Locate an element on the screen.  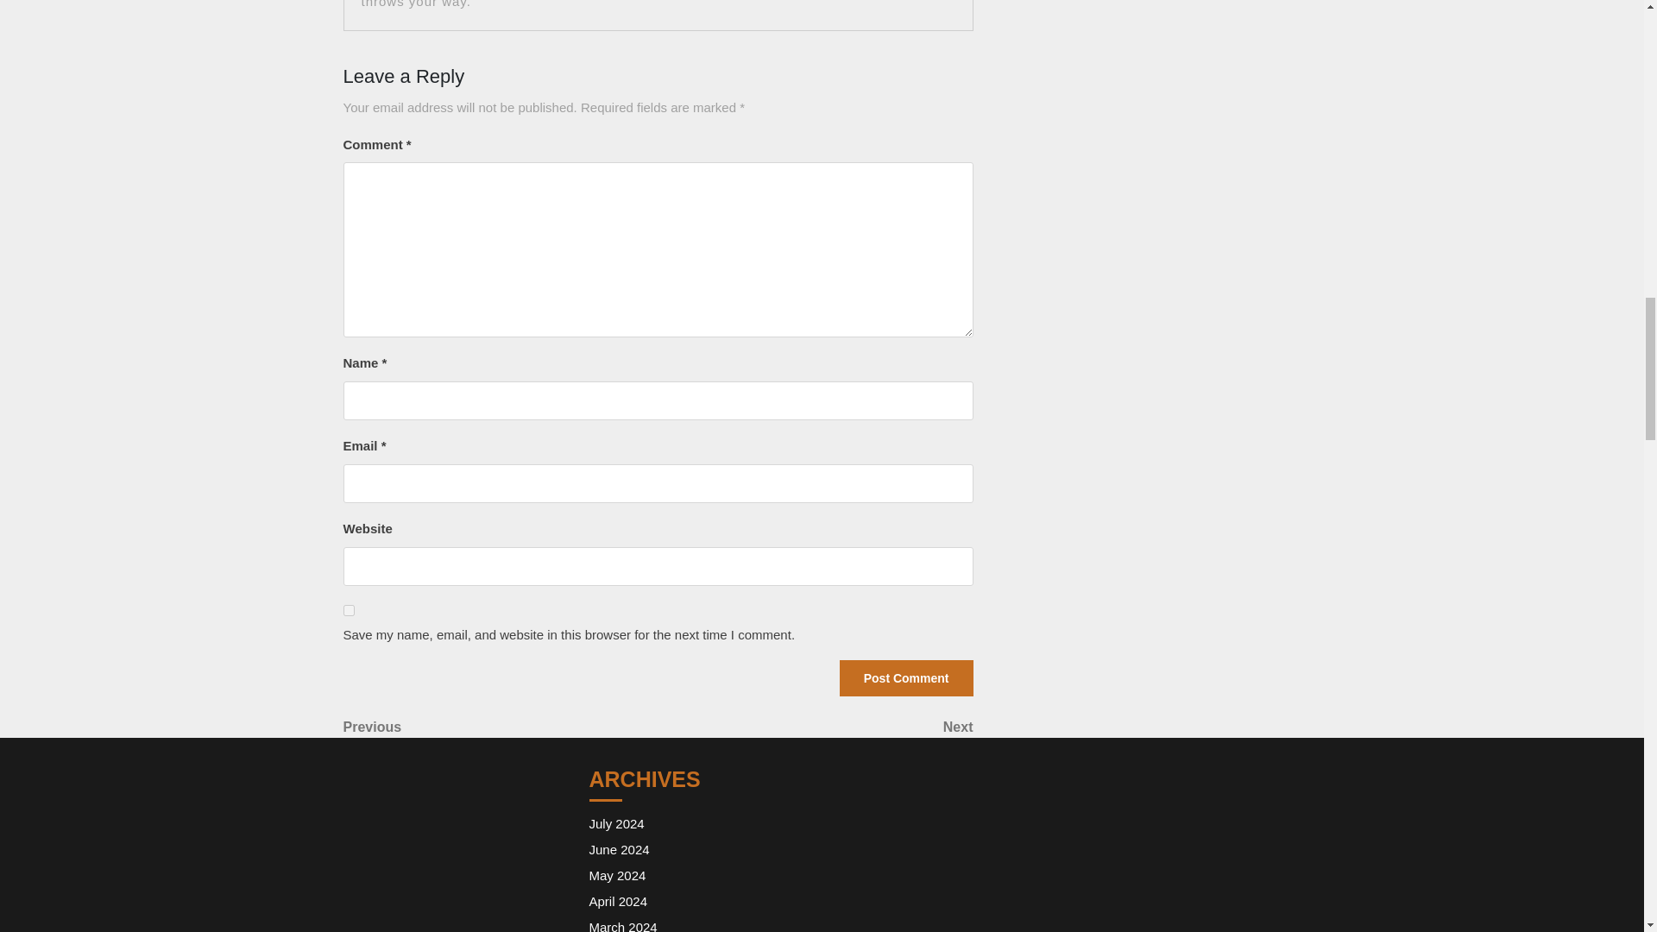
June 2024 is located at coordinates (618, 849).